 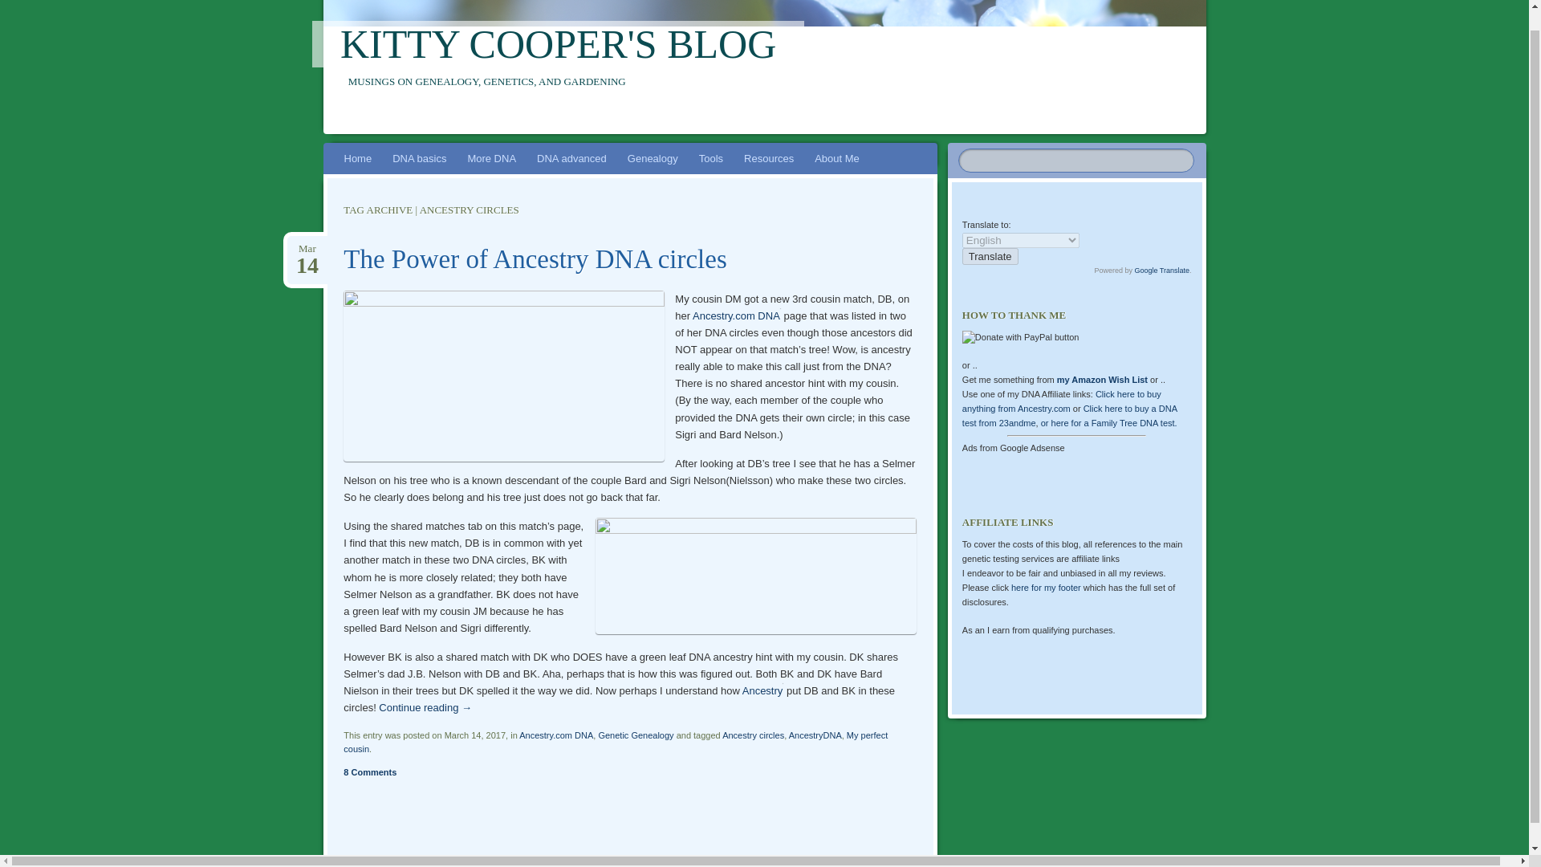 I want to click on DNA basics, so click(x=419, y=159).